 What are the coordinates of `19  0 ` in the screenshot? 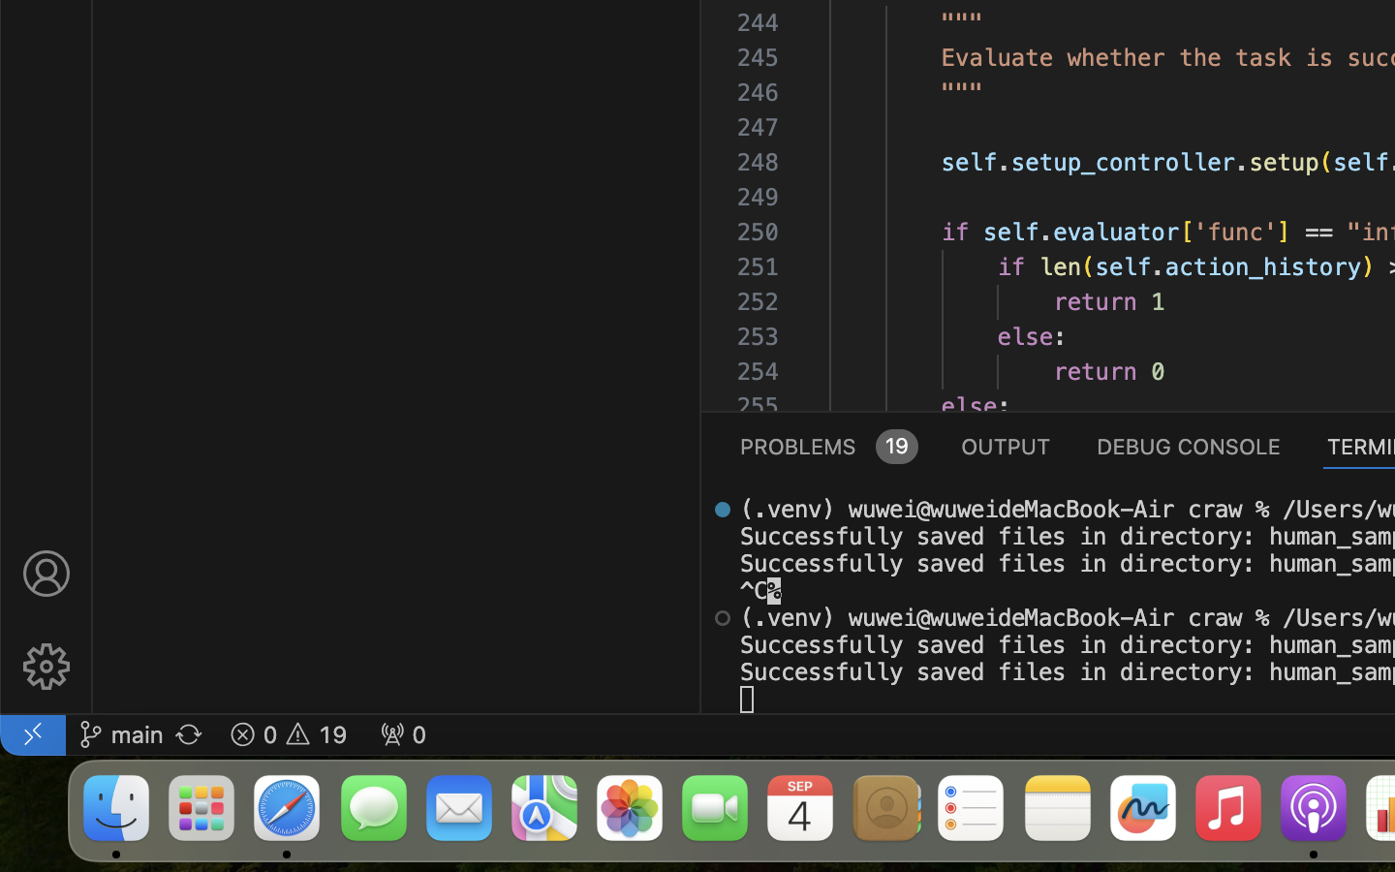 It's located at (289, 734).